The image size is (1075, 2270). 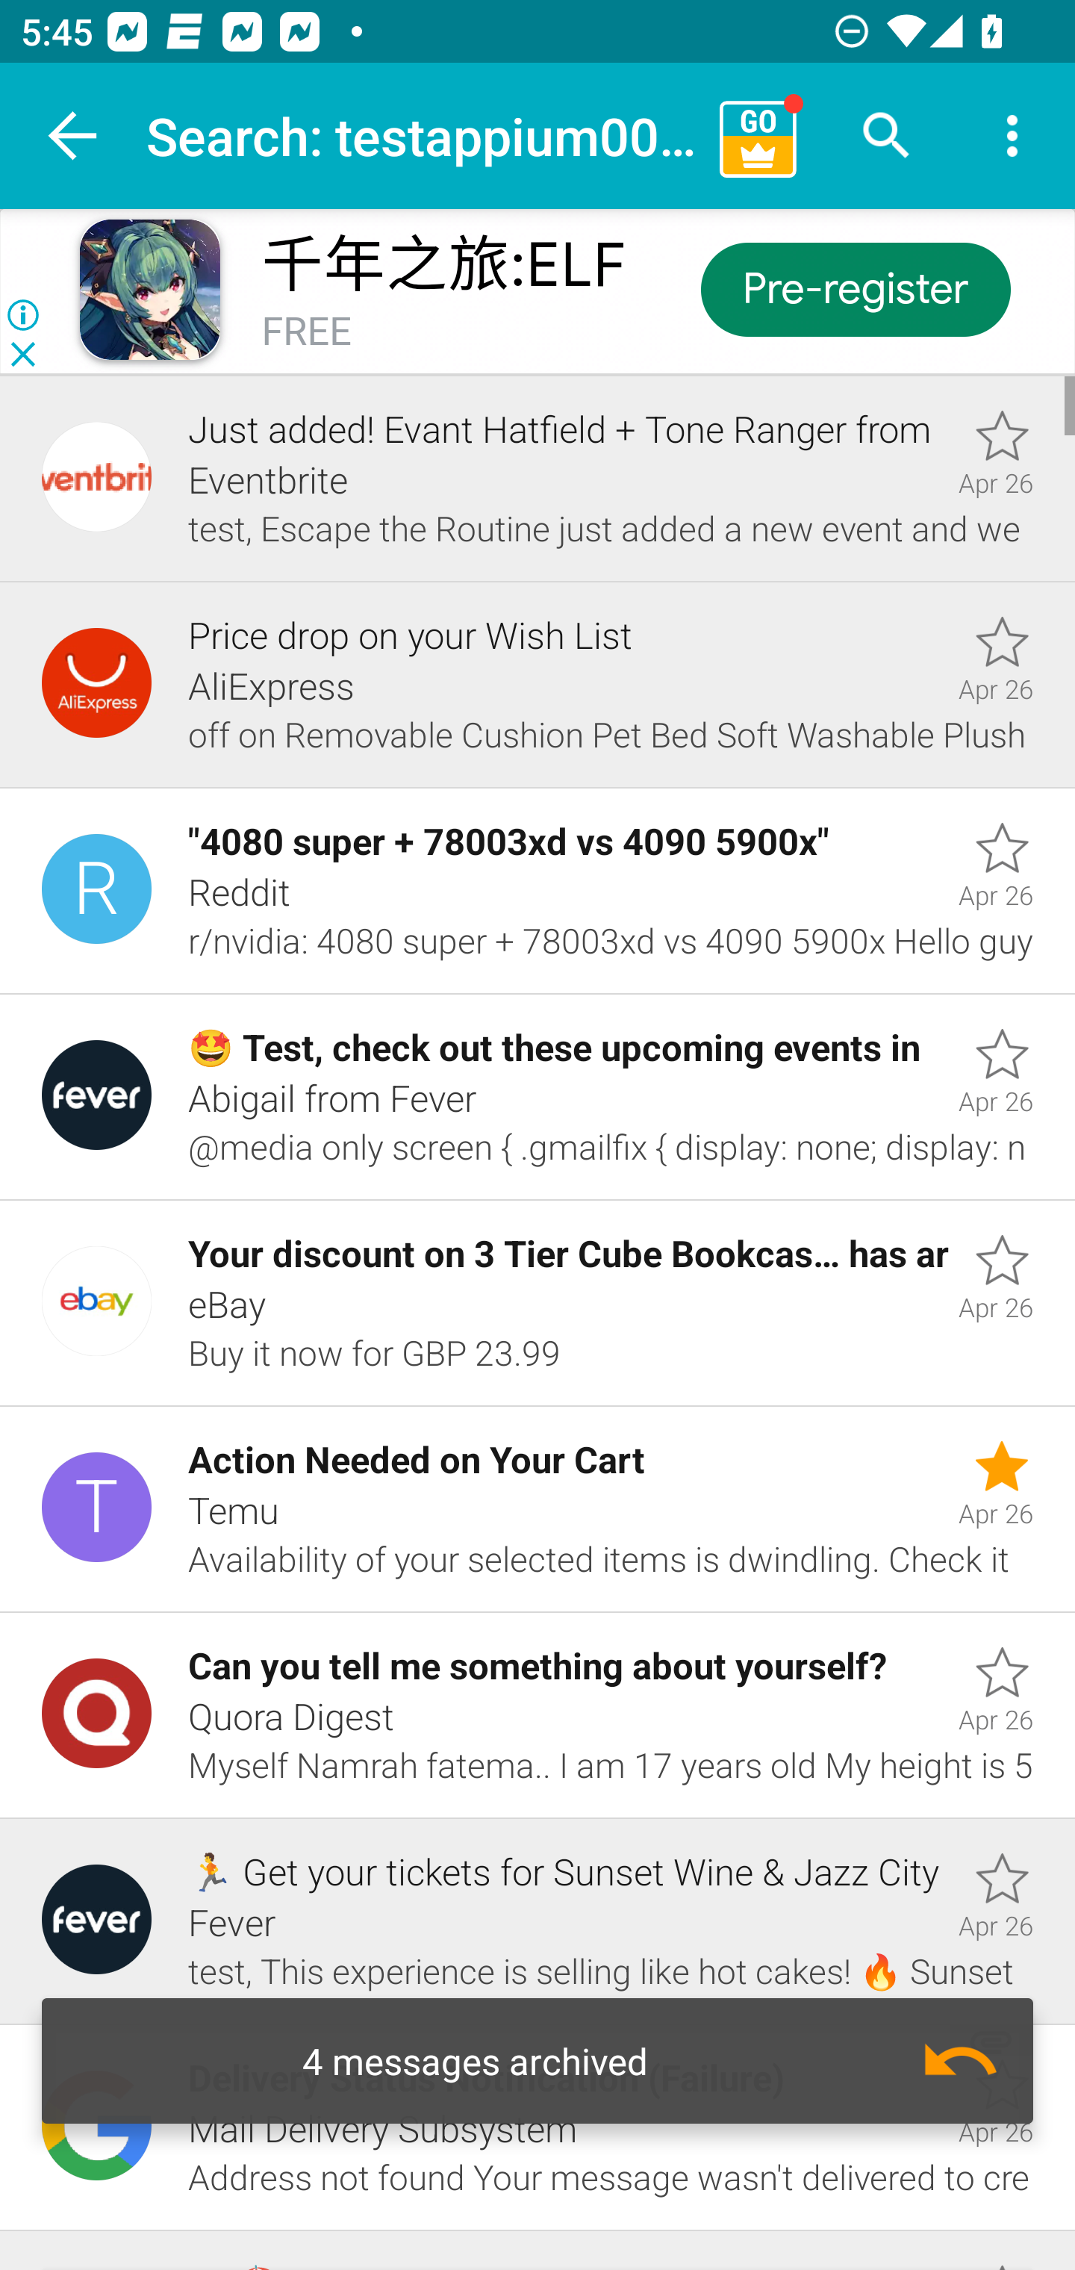 What do you see at coordinates (854, 288) in the screenshot?
I see `Pre-register` at bounding box center [854, 288].